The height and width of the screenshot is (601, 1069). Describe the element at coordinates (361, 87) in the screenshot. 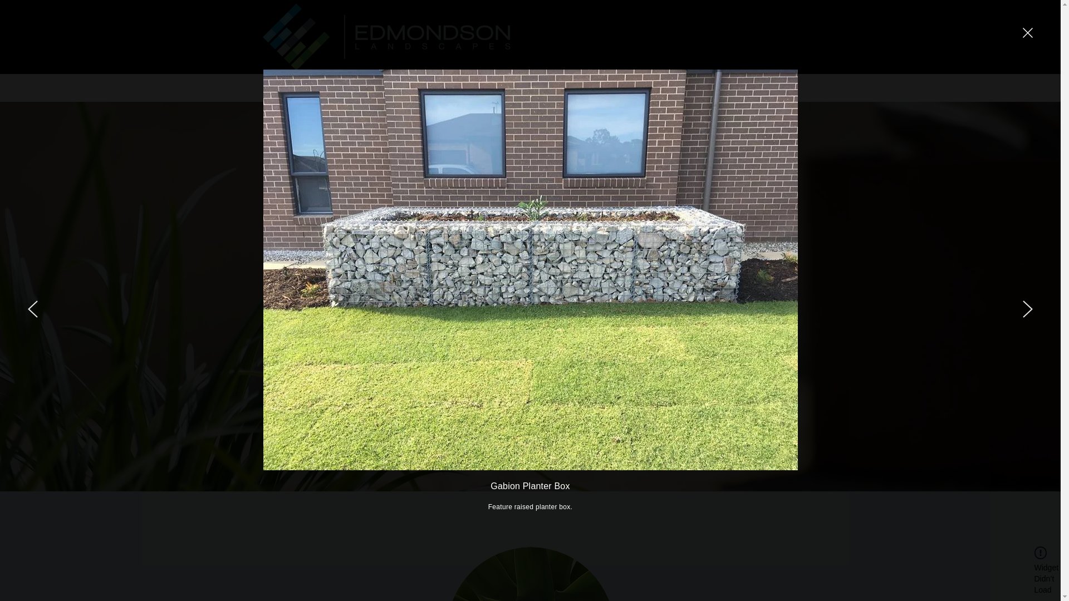

I see `Services` at that location.